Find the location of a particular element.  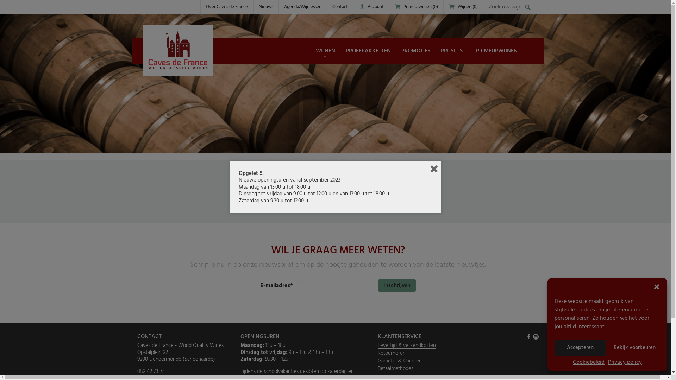

Primeurwijnen (0) is located at coordinates (420, 7).